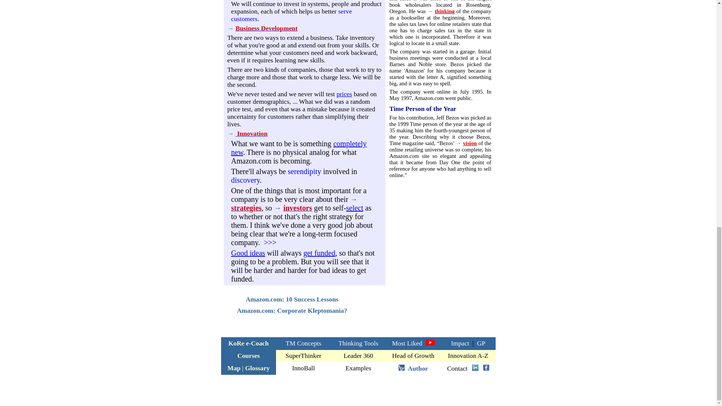 This screenshot has width=722, height=406. Describe the element at coordinates (291, 15) in the screenshot. I see `serve customers` at that location.